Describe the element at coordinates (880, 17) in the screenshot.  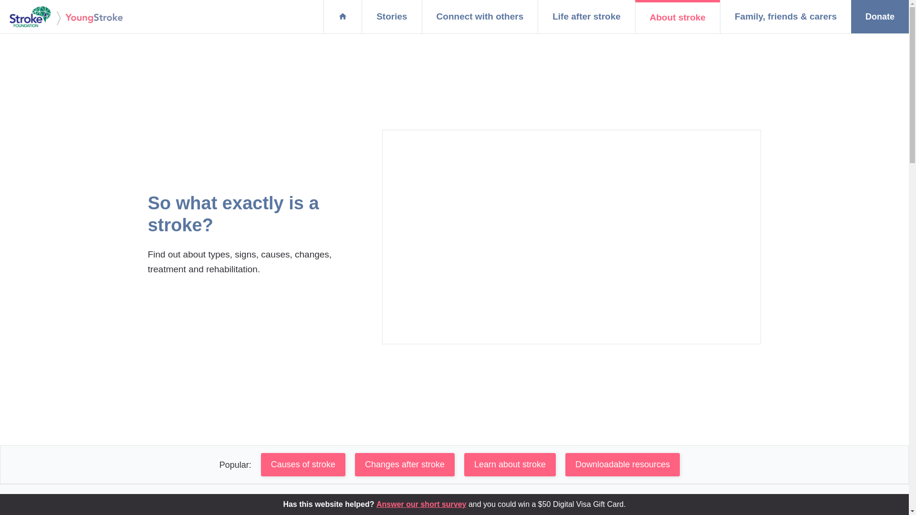
I see `Donate` at that location.